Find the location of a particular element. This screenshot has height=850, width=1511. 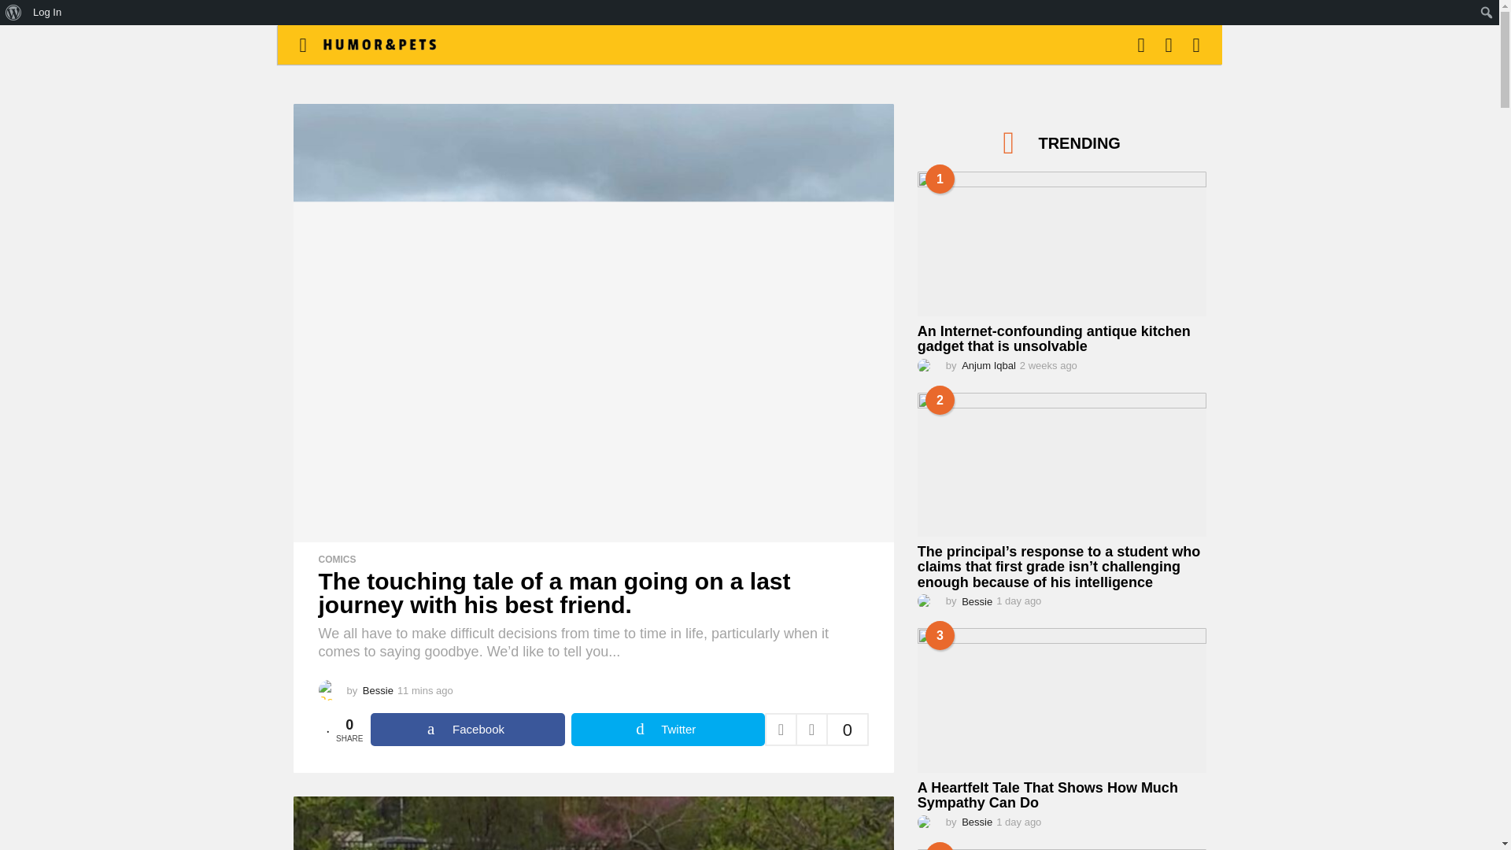

Facebook is located at coordinates (467, 730).